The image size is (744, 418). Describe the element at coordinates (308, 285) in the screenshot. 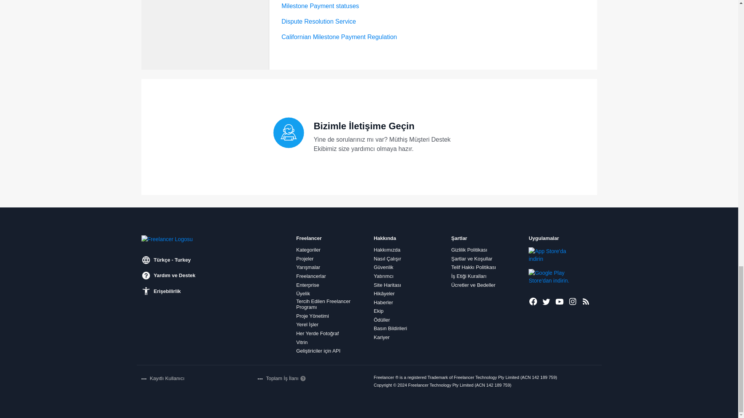

I see `Enterprise` at that location.